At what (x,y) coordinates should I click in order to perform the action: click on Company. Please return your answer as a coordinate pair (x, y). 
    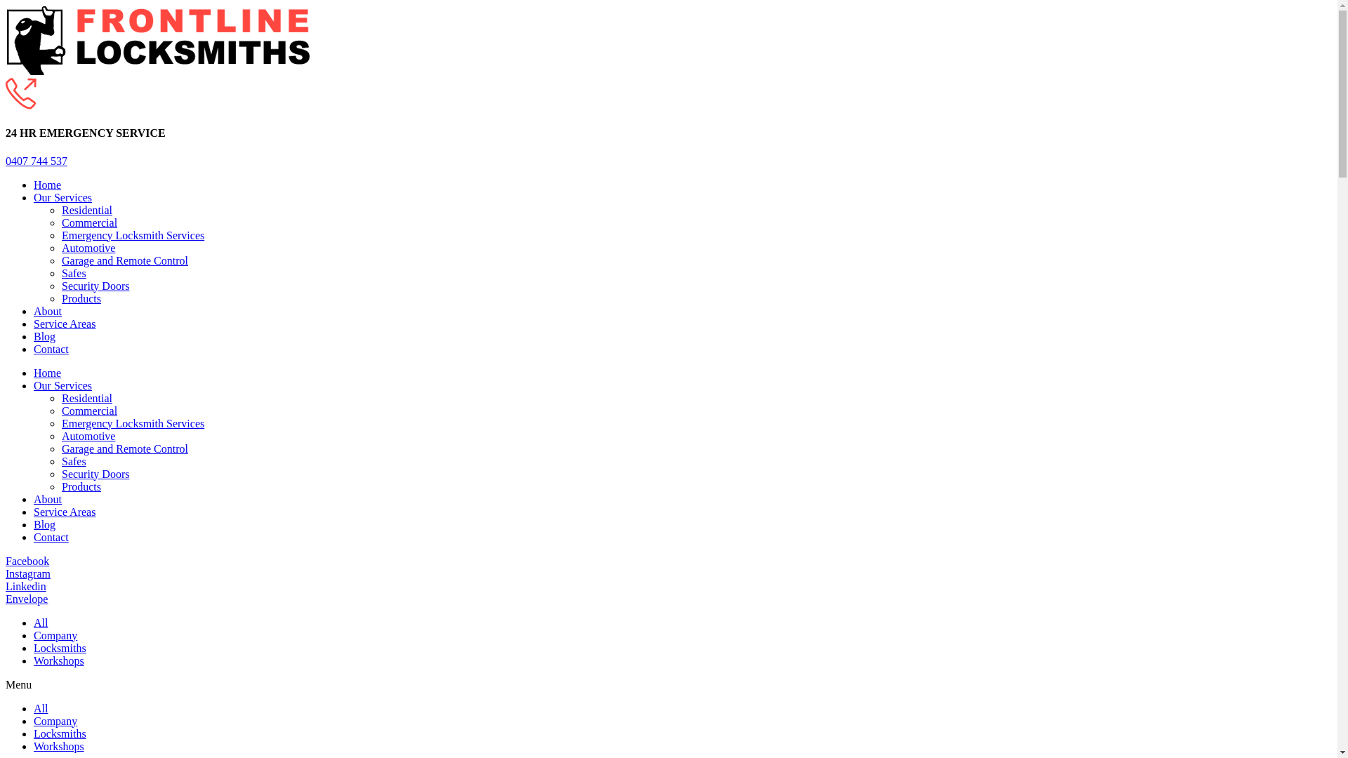
    Looking at the image, I should click on (55, 722).